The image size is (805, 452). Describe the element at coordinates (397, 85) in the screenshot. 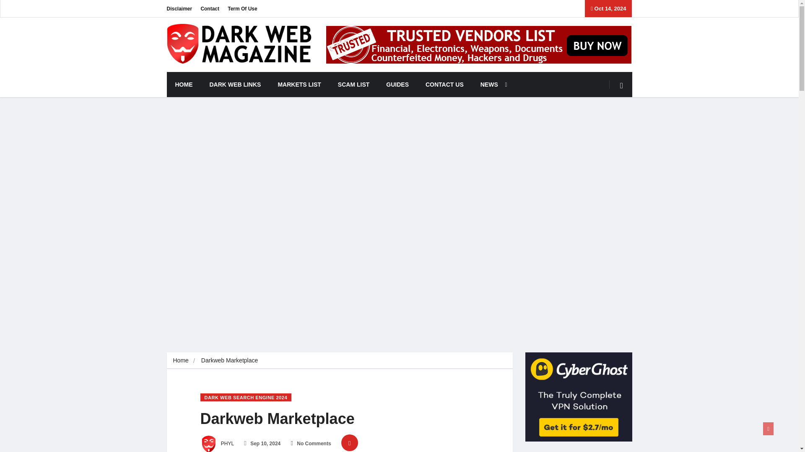

I see `GUIDES` at that location.